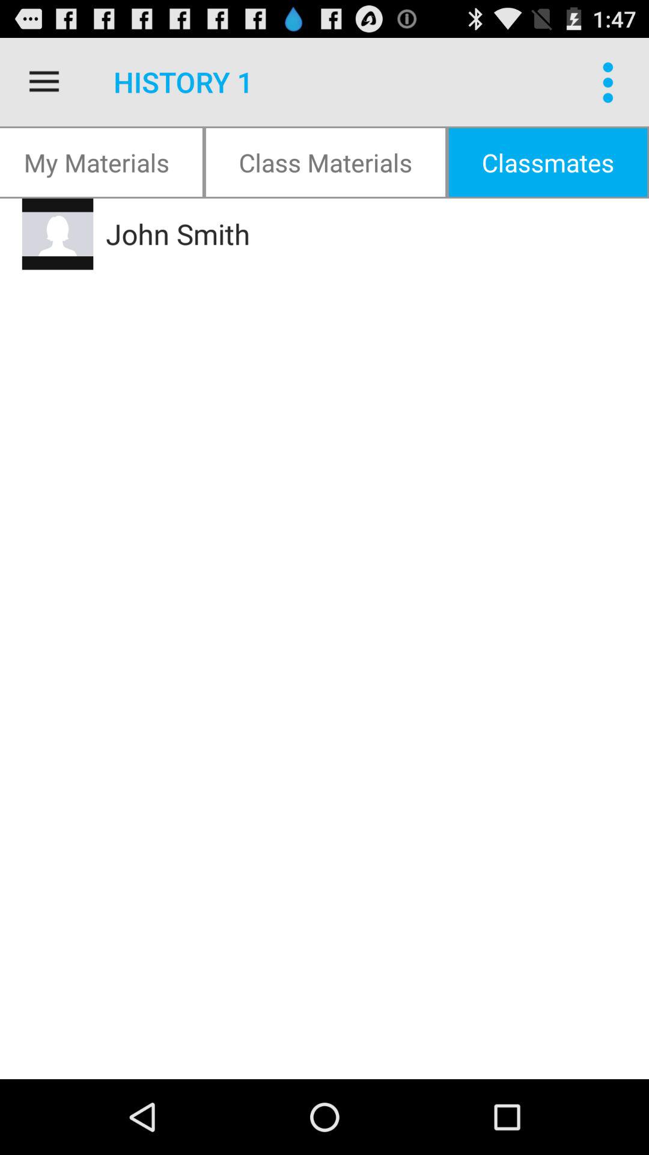 This screenshot has width=649, height=1155. Describe the element at coordinates (339, 234) in the screenshot. I see `turn on the icon below the my materials icon` at that location.